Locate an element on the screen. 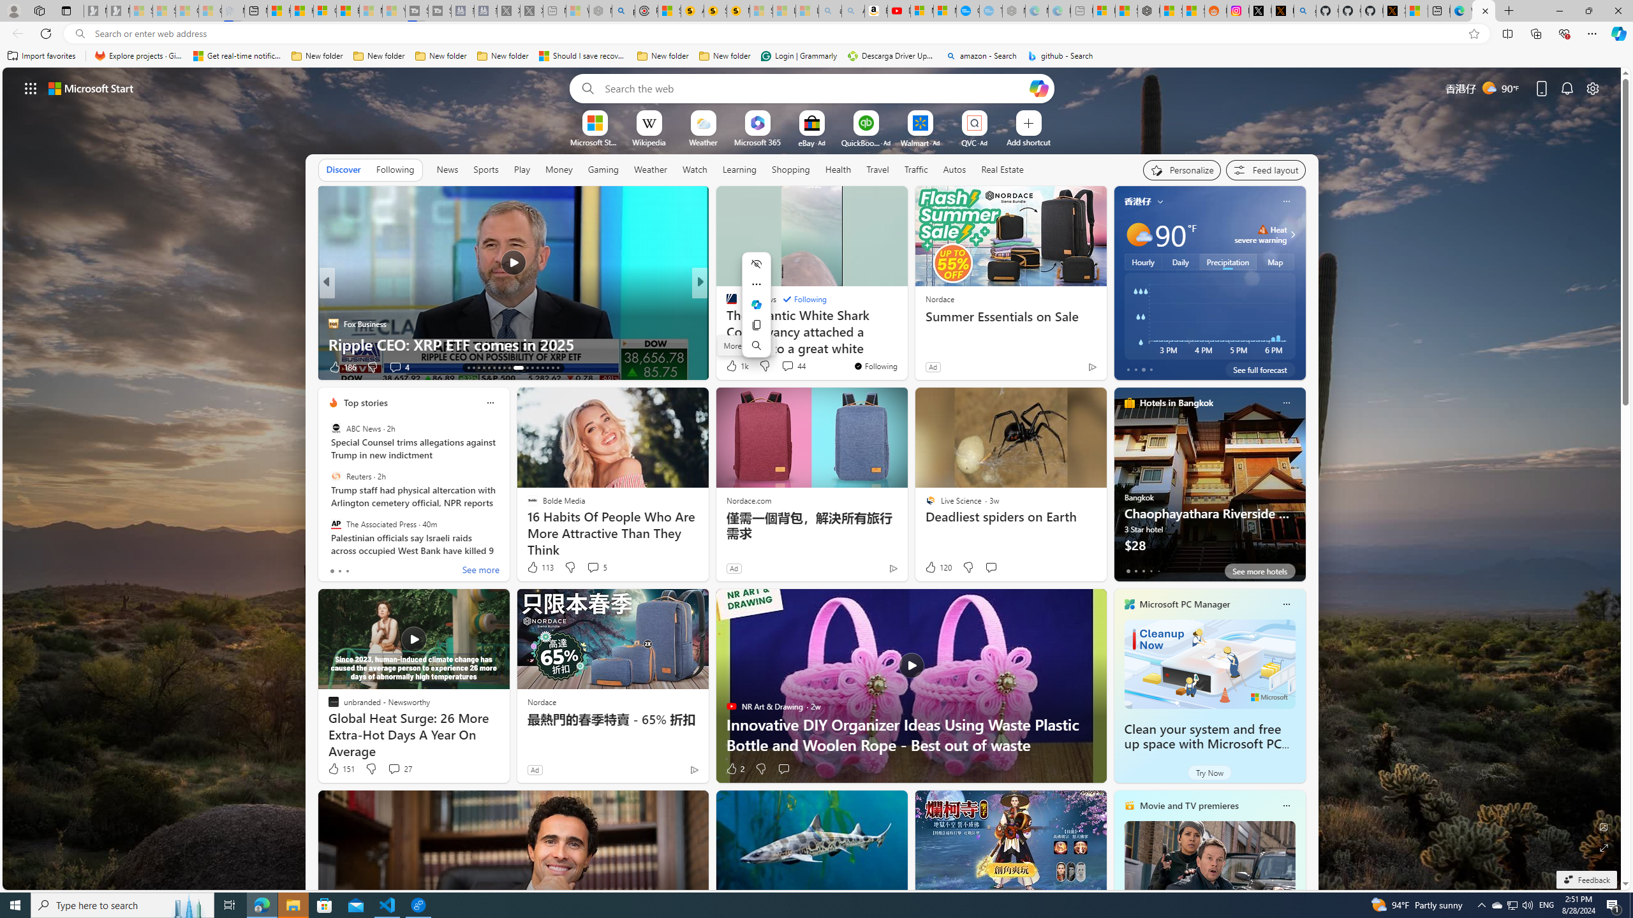 The height and width of the screenshot is (918, 1633). AutomationID: tab-25 is located at coordinates (537, 368).